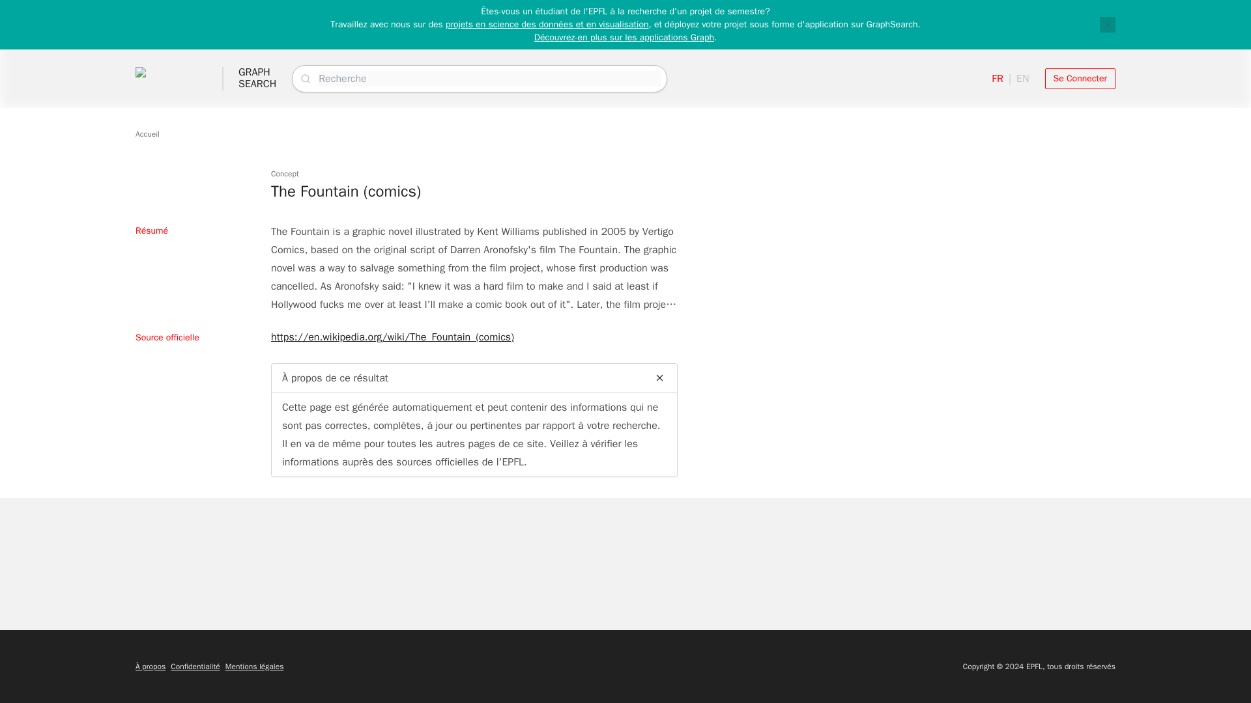 The width and height of the screenshot is (1251, 703). Describe the element at coordinates (147, 133) in the screenshot. I see `Accueil` at that location.